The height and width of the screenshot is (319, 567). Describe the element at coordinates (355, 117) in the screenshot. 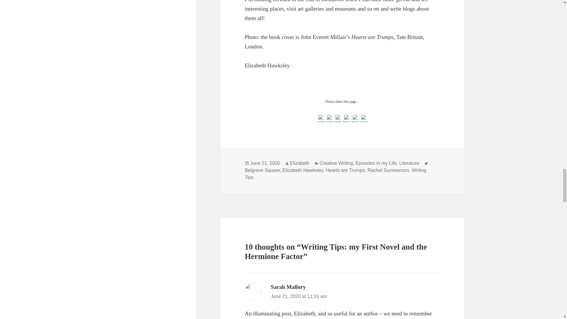

I see `Share on tumblr` at that location.